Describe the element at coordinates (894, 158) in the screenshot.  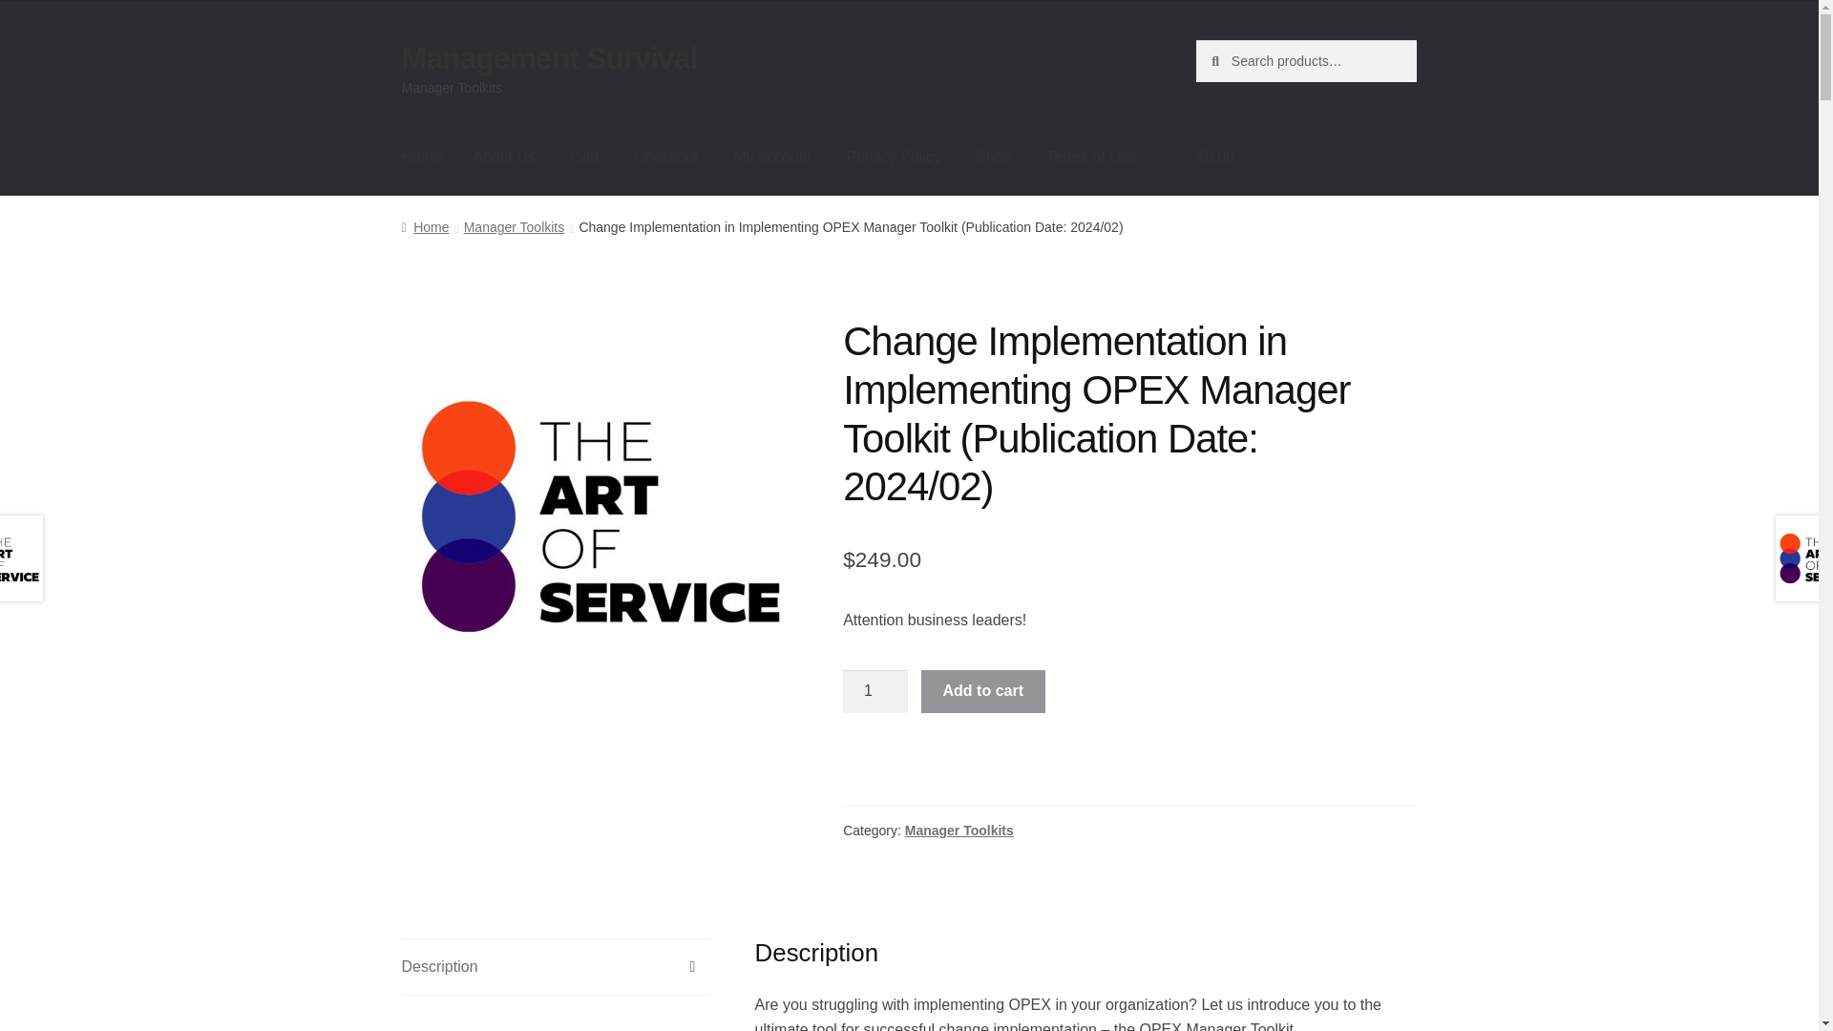
I see `Privacy Policy` at that location.